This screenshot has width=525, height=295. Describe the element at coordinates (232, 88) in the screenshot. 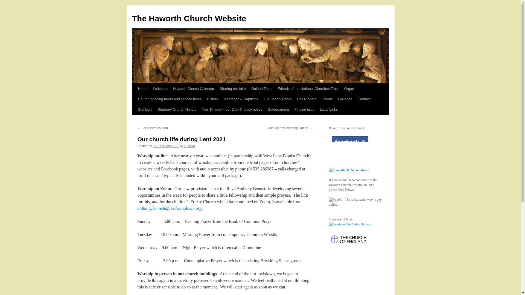

I see `Sharing our faith` at that location.